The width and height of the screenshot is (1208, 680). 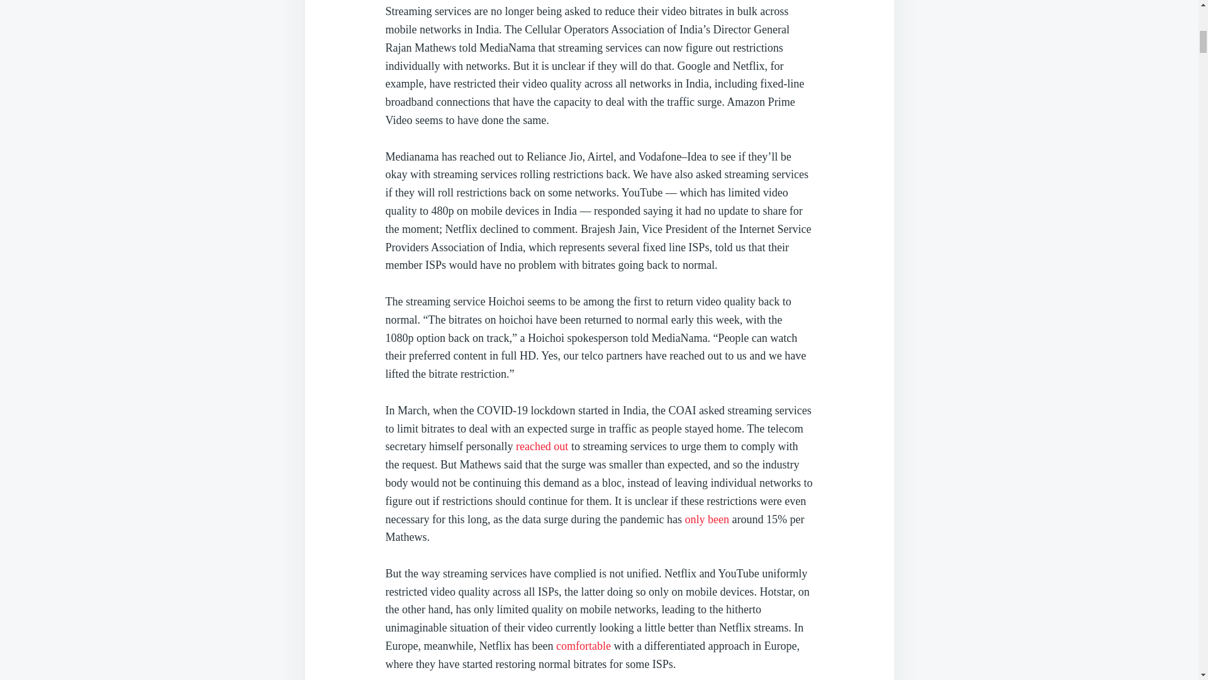 What do you see at coordinates (541, 446) in the screenshot?
I see `reached out` at bounding box center [541, 446].